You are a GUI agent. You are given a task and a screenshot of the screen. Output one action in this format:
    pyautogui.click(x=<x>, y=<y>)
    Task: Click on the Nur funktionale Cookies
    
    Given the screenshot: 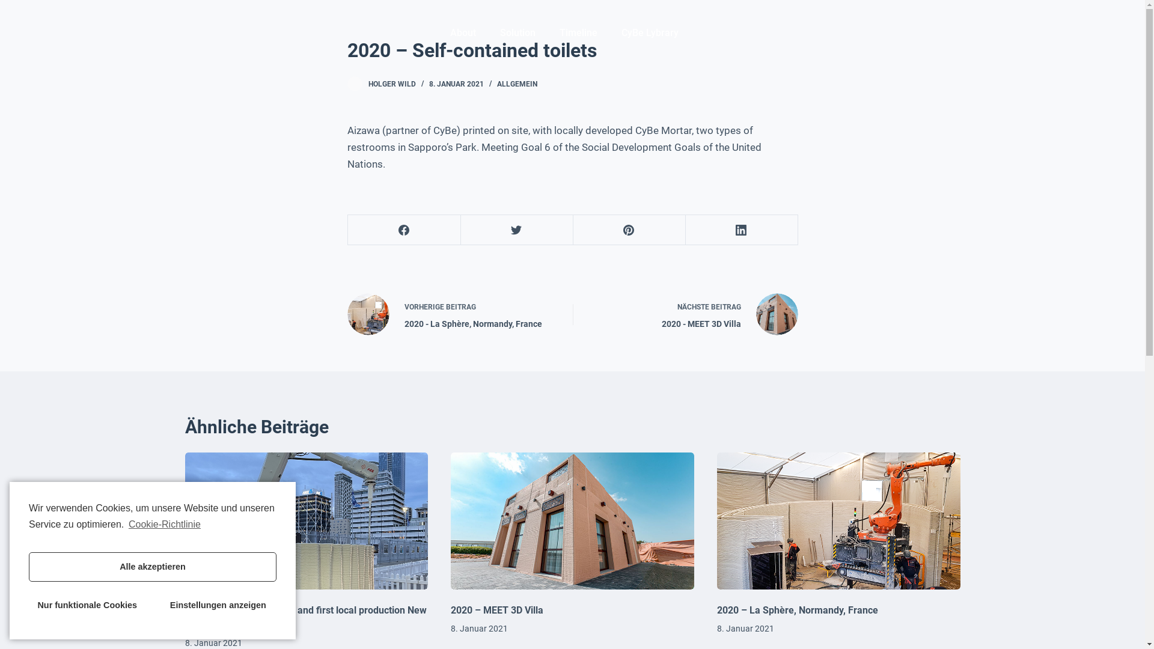 What is the action you would take?
    pyautogui.click(x=87, y=606)
    